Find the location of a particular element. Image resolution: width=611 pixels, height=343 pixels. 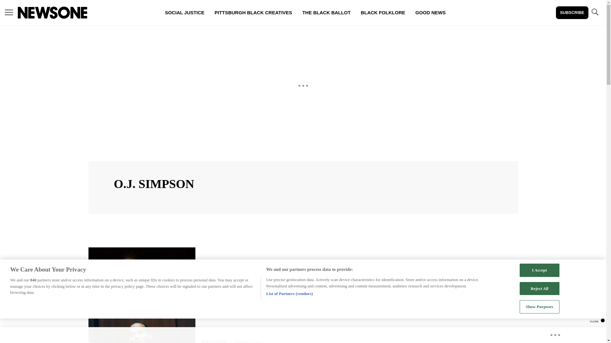

TOGGLE SEARCH is located at coordinates (594, 13).